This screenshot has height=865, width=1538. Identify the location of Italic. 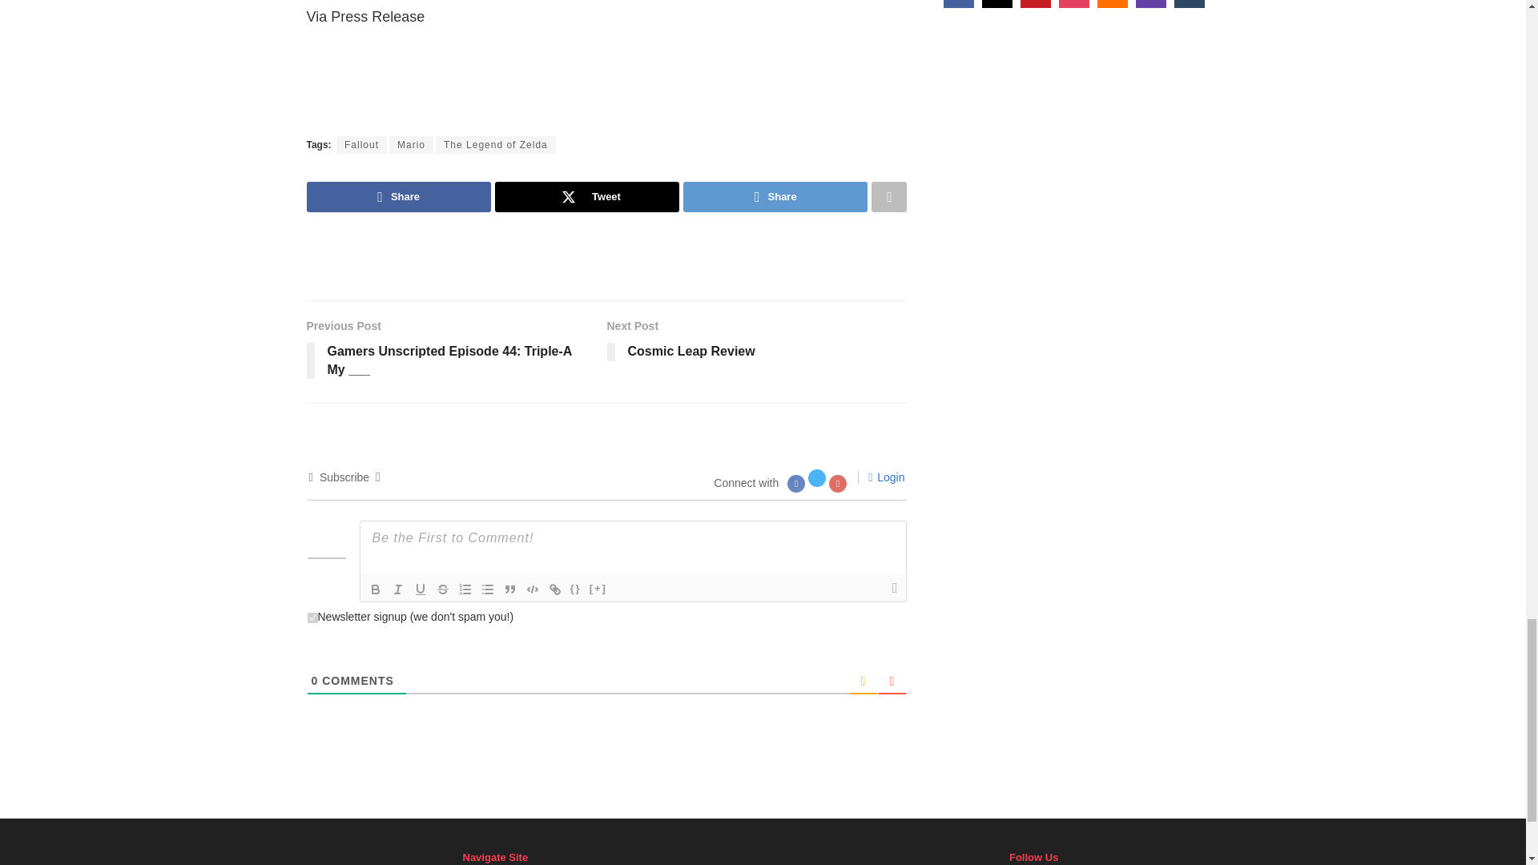
(397, 589).